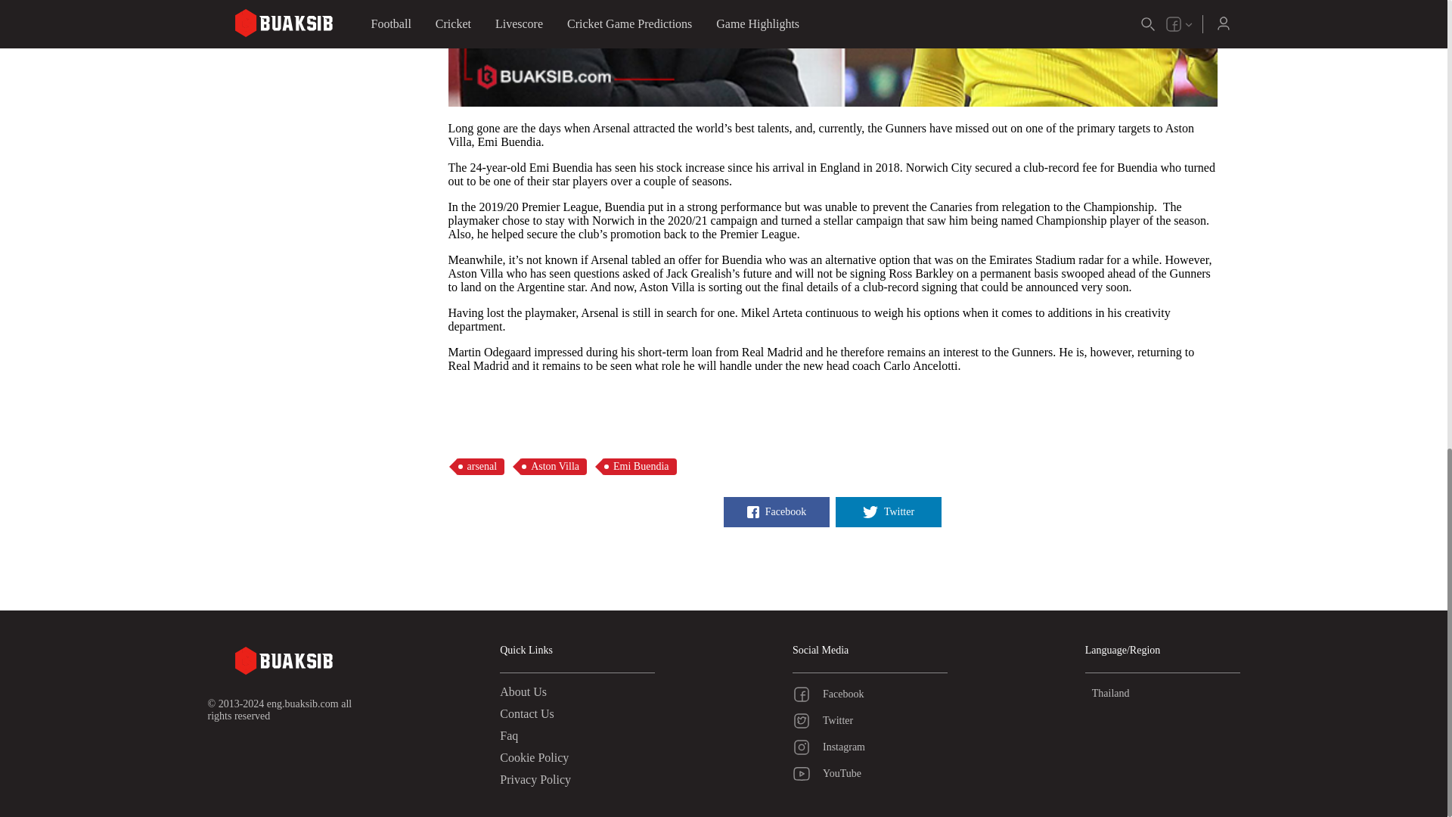 The width and height of the screenshot is (1452, 817). I want to click on Aston Villa, so click(553, 466).